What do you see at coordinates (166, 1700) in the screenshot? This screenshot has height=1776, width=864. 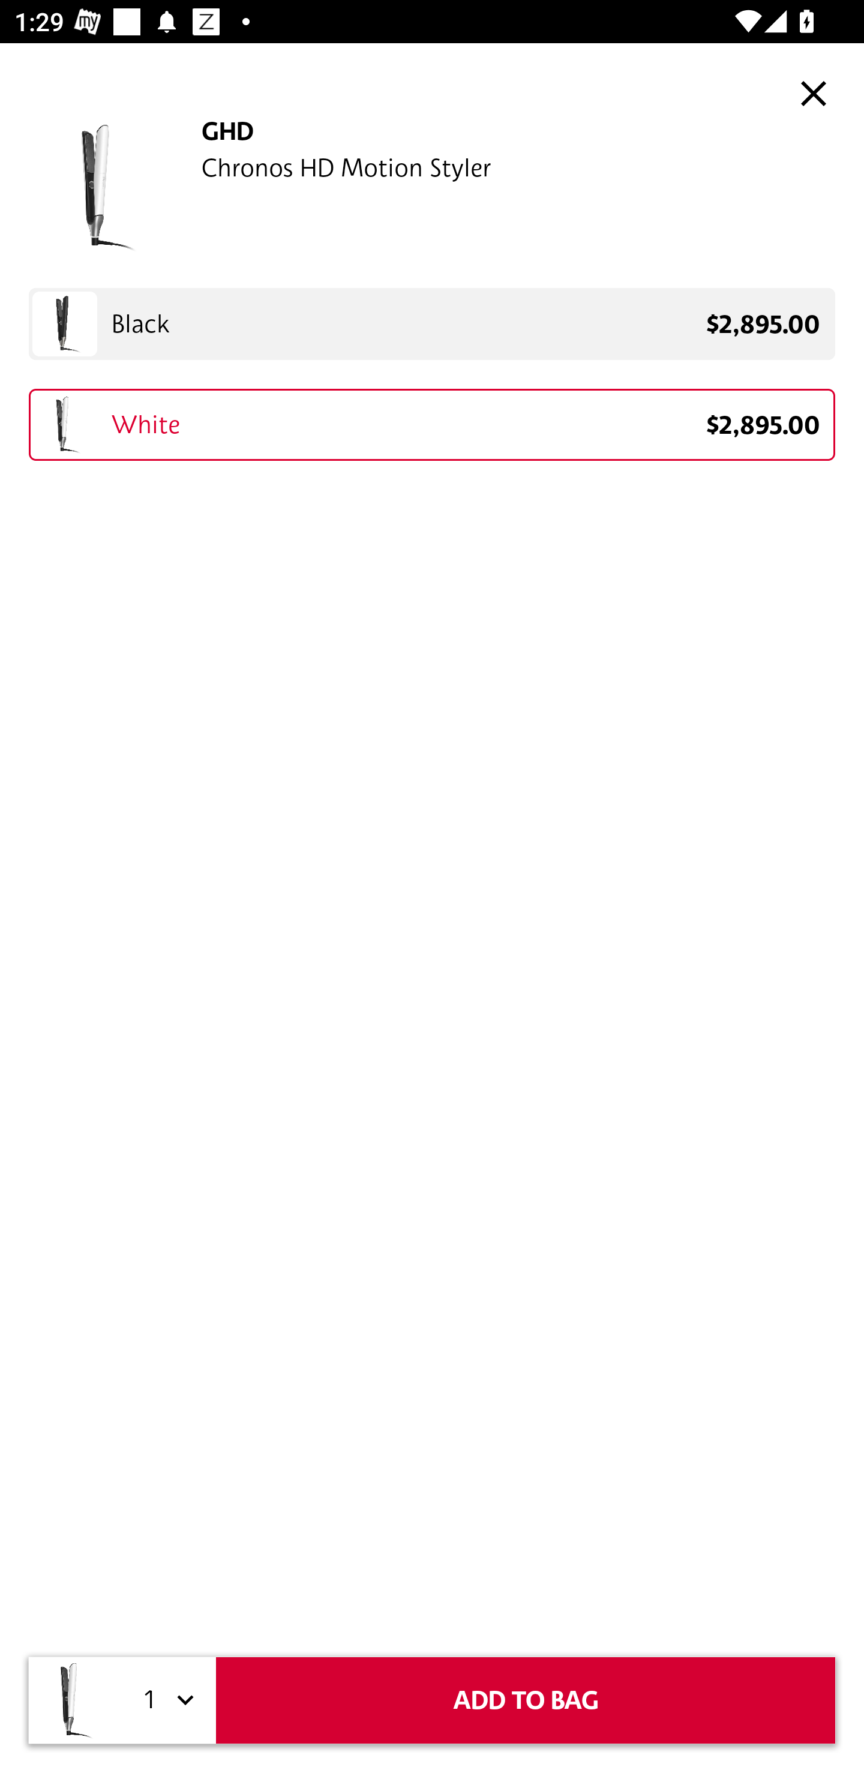 I see `1` at bounding box center [166, 1700].